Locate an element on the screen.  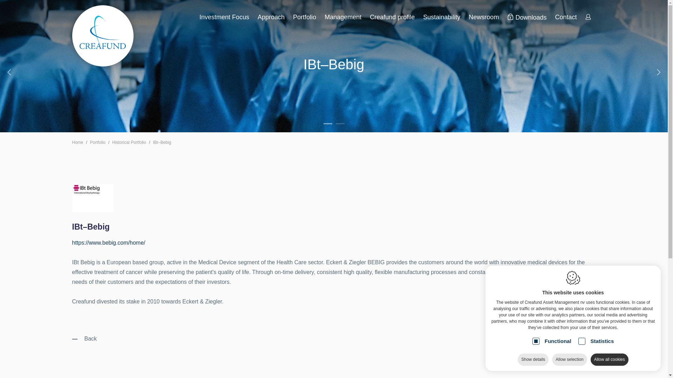
Back is located at coordinates (85, 339).